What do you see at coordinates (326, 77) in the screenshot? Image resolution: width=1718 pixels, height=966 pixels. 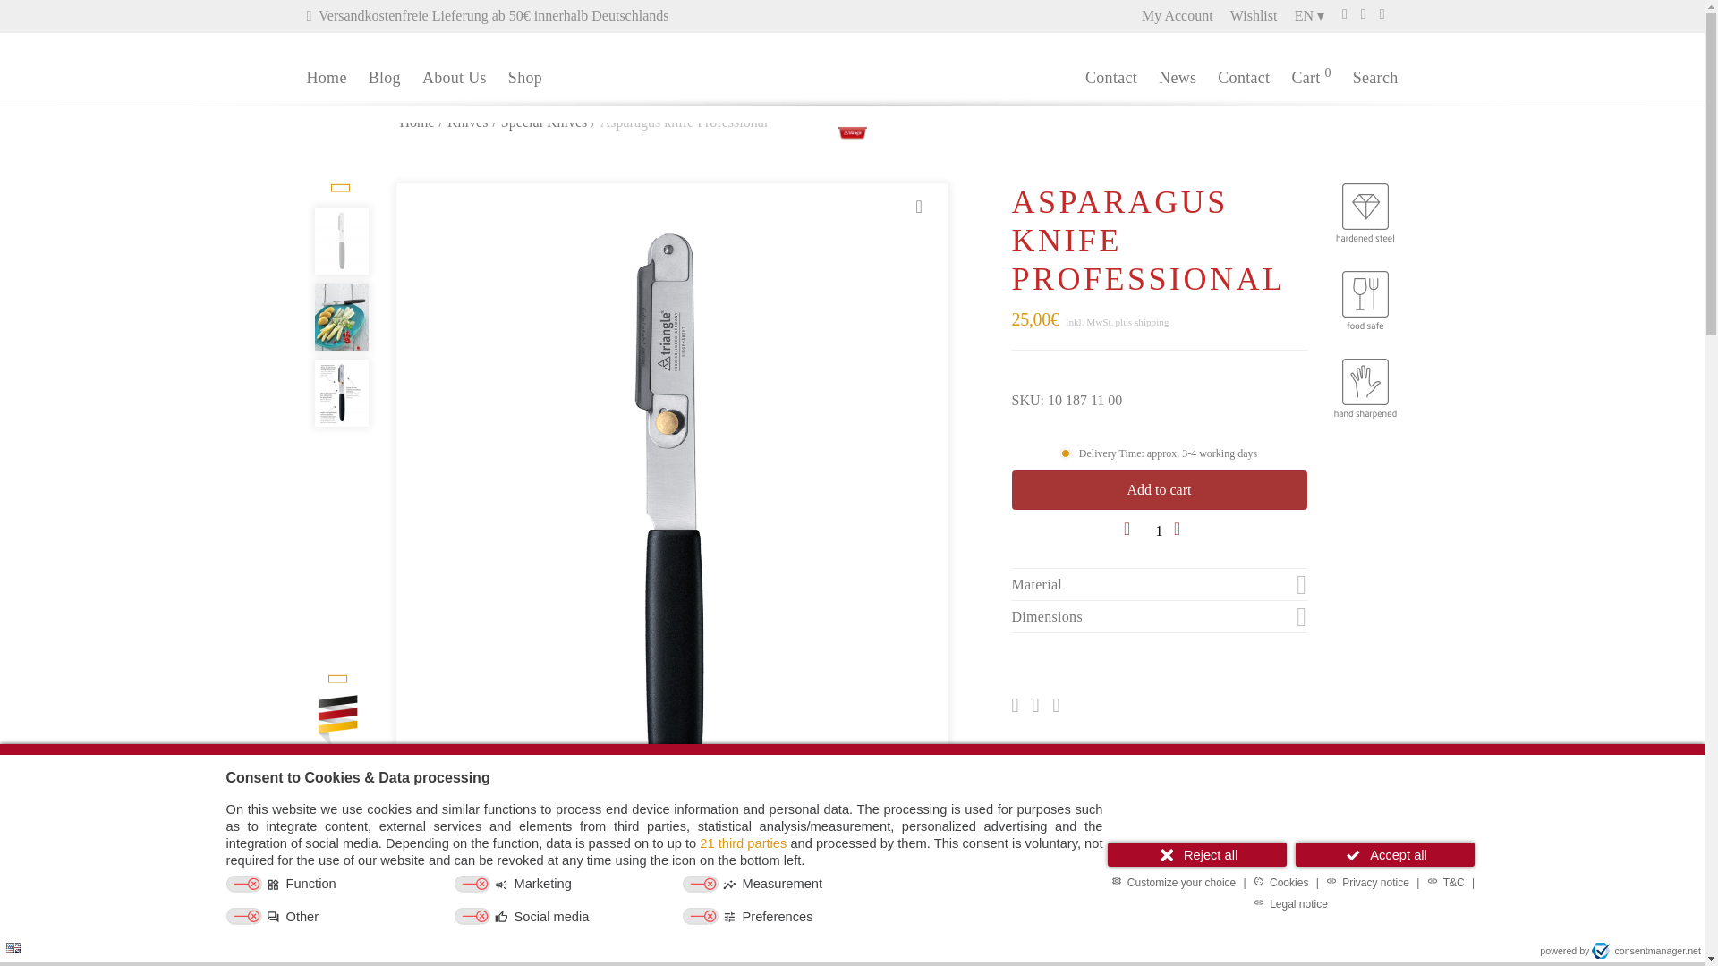 I see `Home` at bounding box center [326, 77].